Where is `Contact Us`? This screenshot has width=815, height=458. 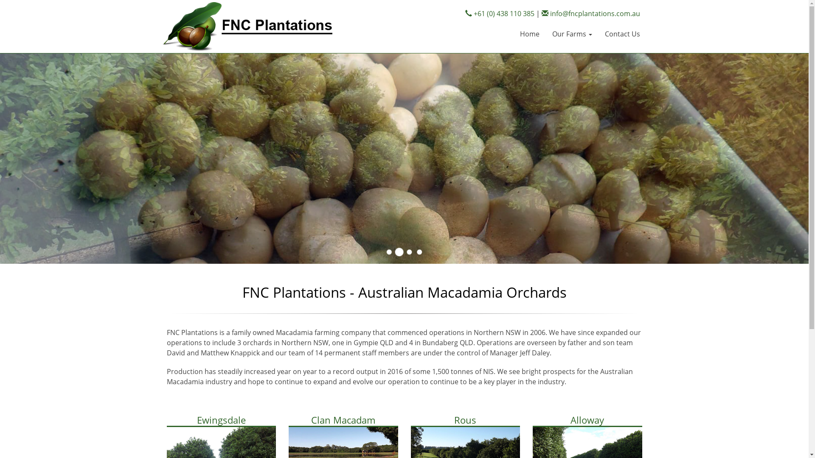
Contact Us is located at coordinates (622, 34).